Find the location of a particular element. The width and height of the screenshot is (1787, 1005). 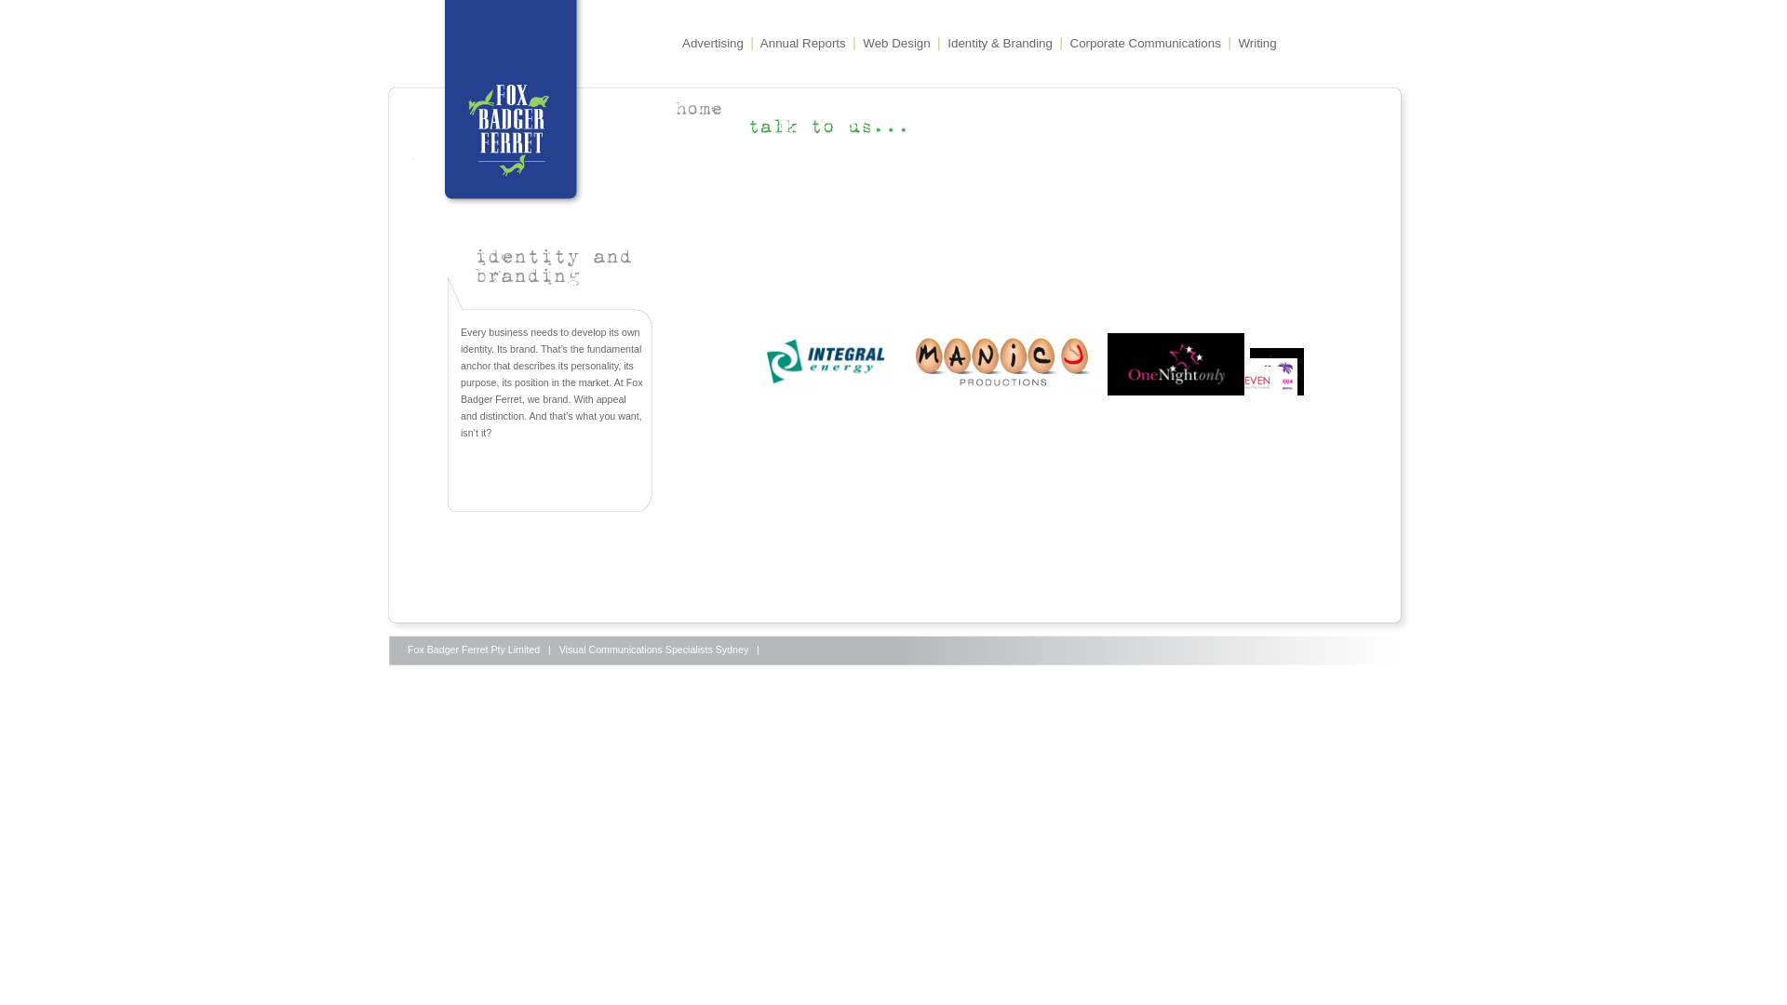

Identity & Branding is located at coordinates (1000, 43).